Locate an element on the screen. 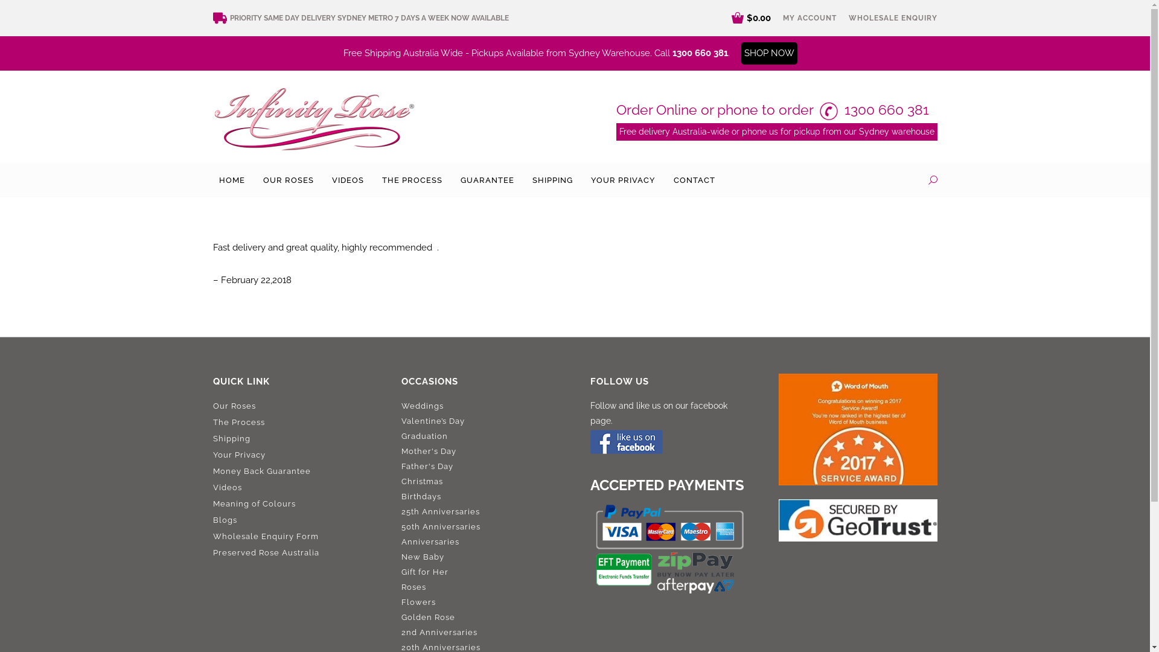 The image size is (1159, 652). Flowers is located at coordinates (419, 602).